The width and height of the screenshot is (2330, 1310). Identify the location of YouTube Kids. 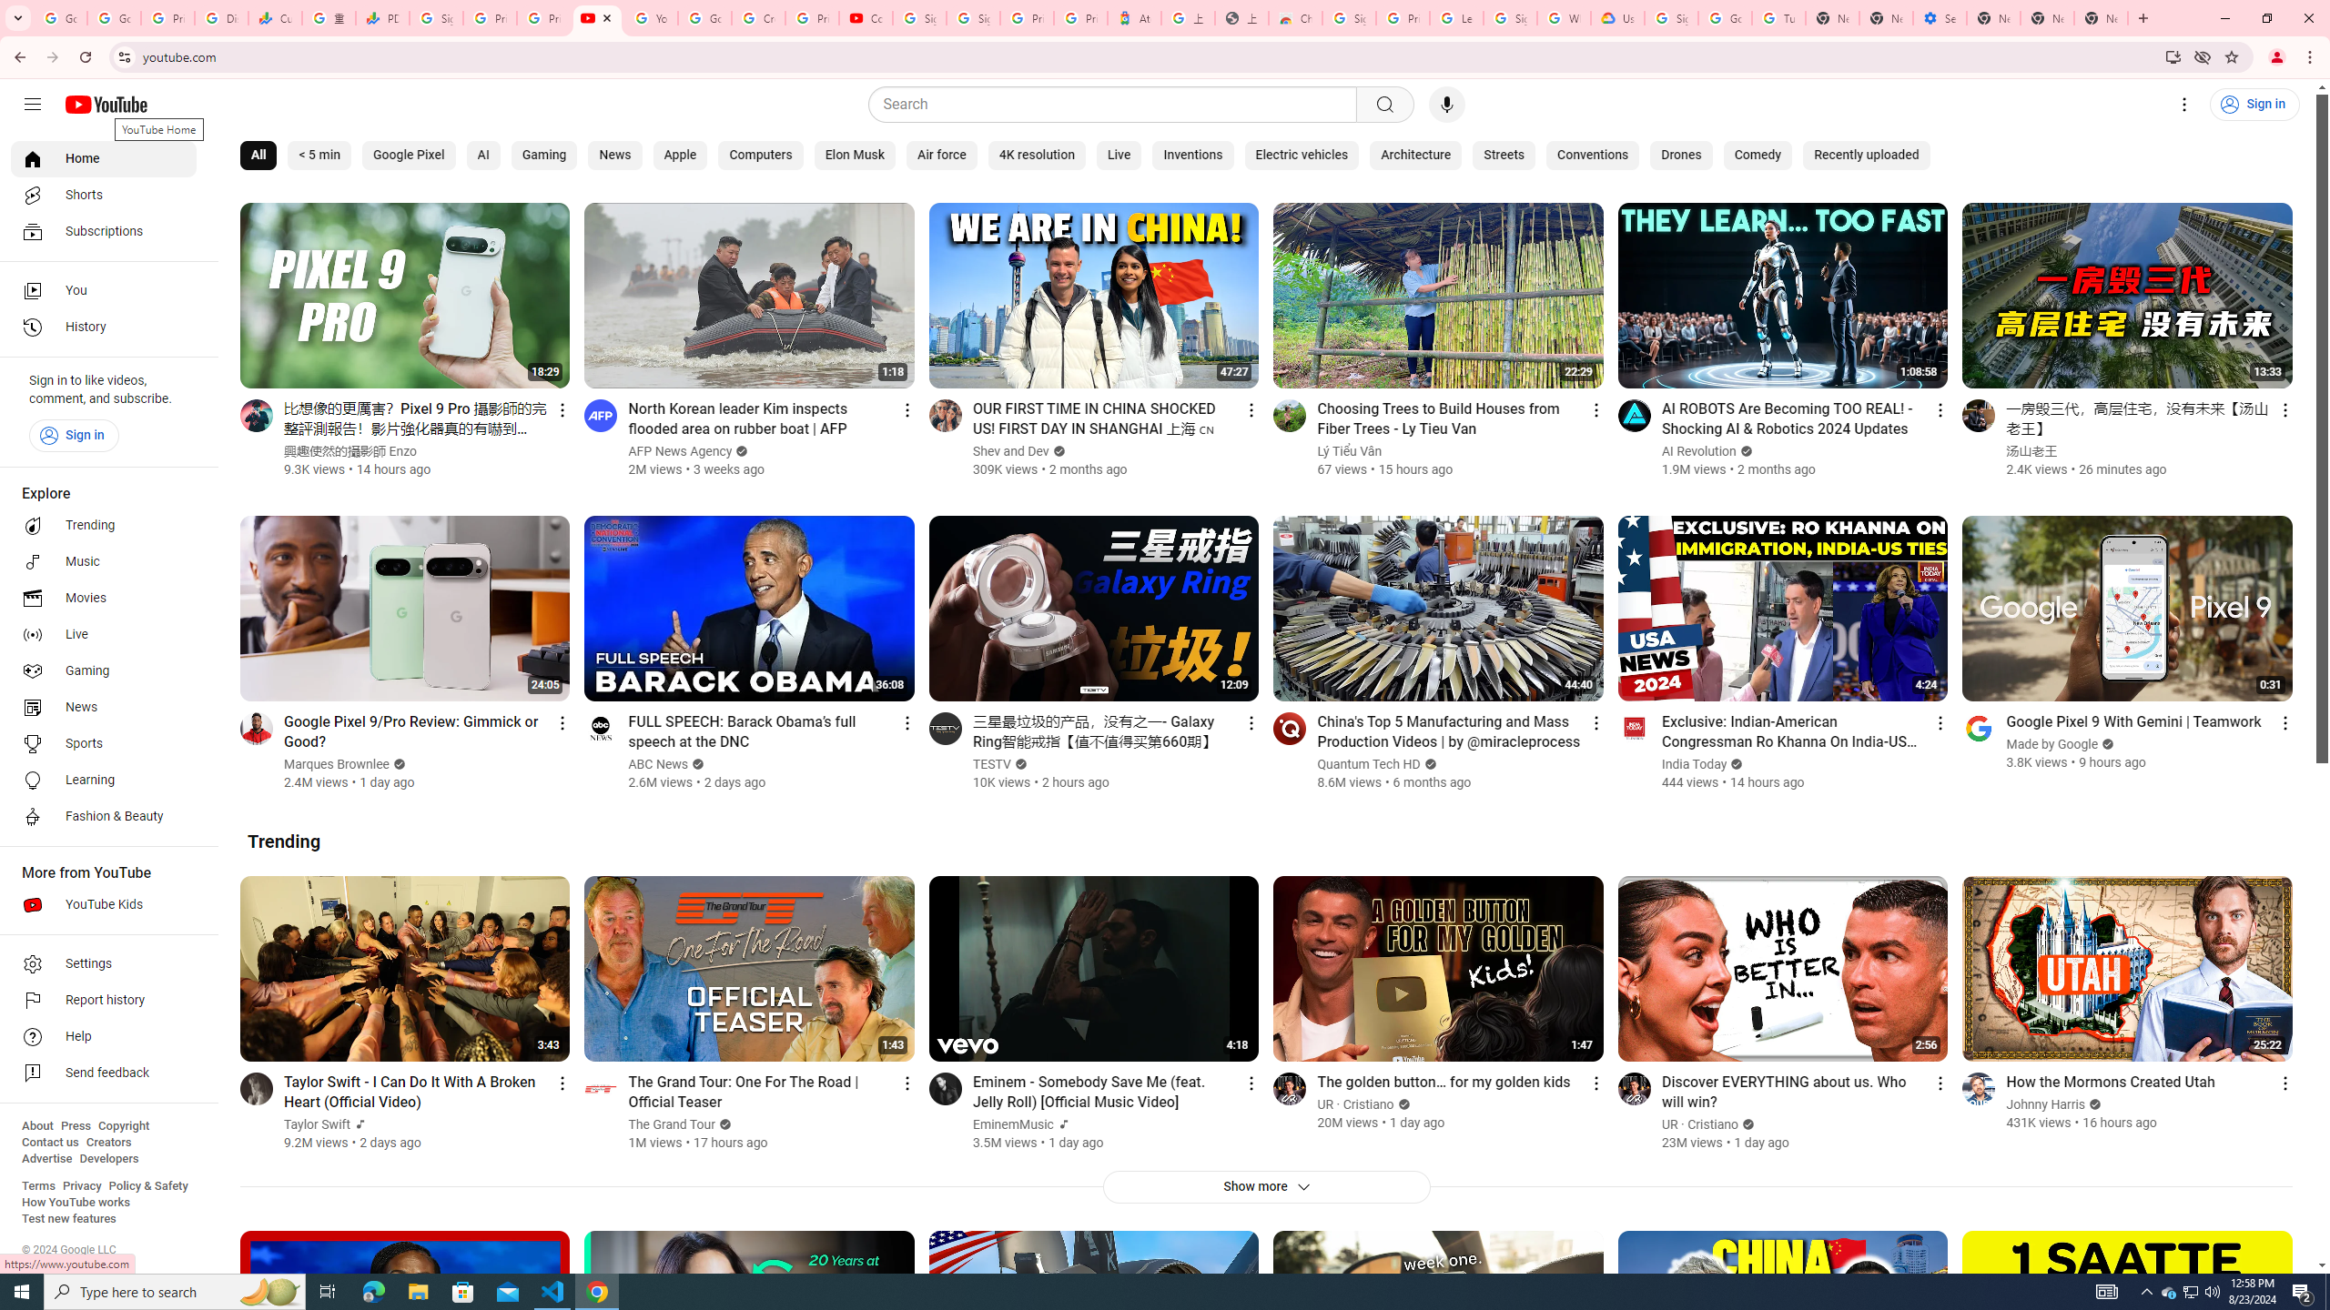
(104, 904).